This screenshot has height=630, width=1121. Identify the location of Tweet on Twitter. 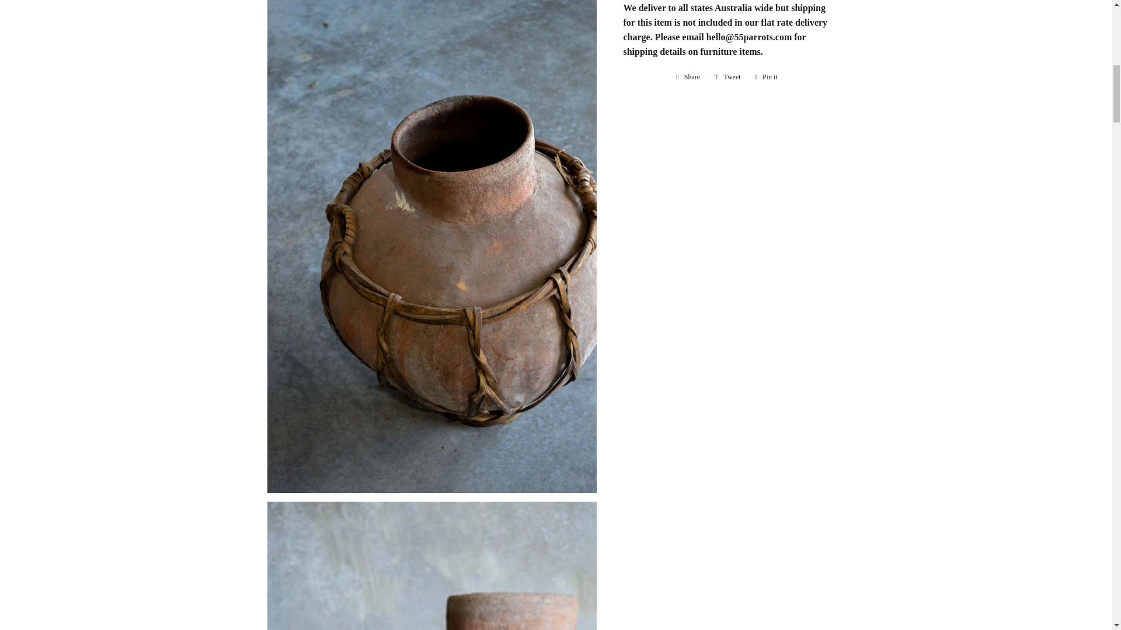
(727, 76).